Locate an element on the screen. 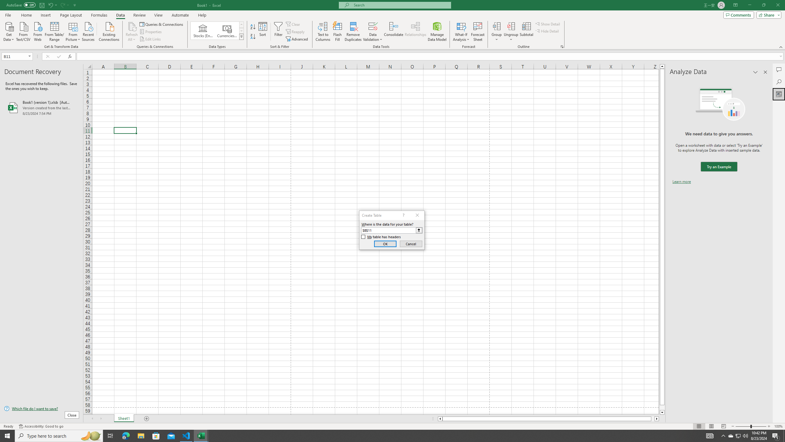  Show Detail is located at coordinates (548, 24).